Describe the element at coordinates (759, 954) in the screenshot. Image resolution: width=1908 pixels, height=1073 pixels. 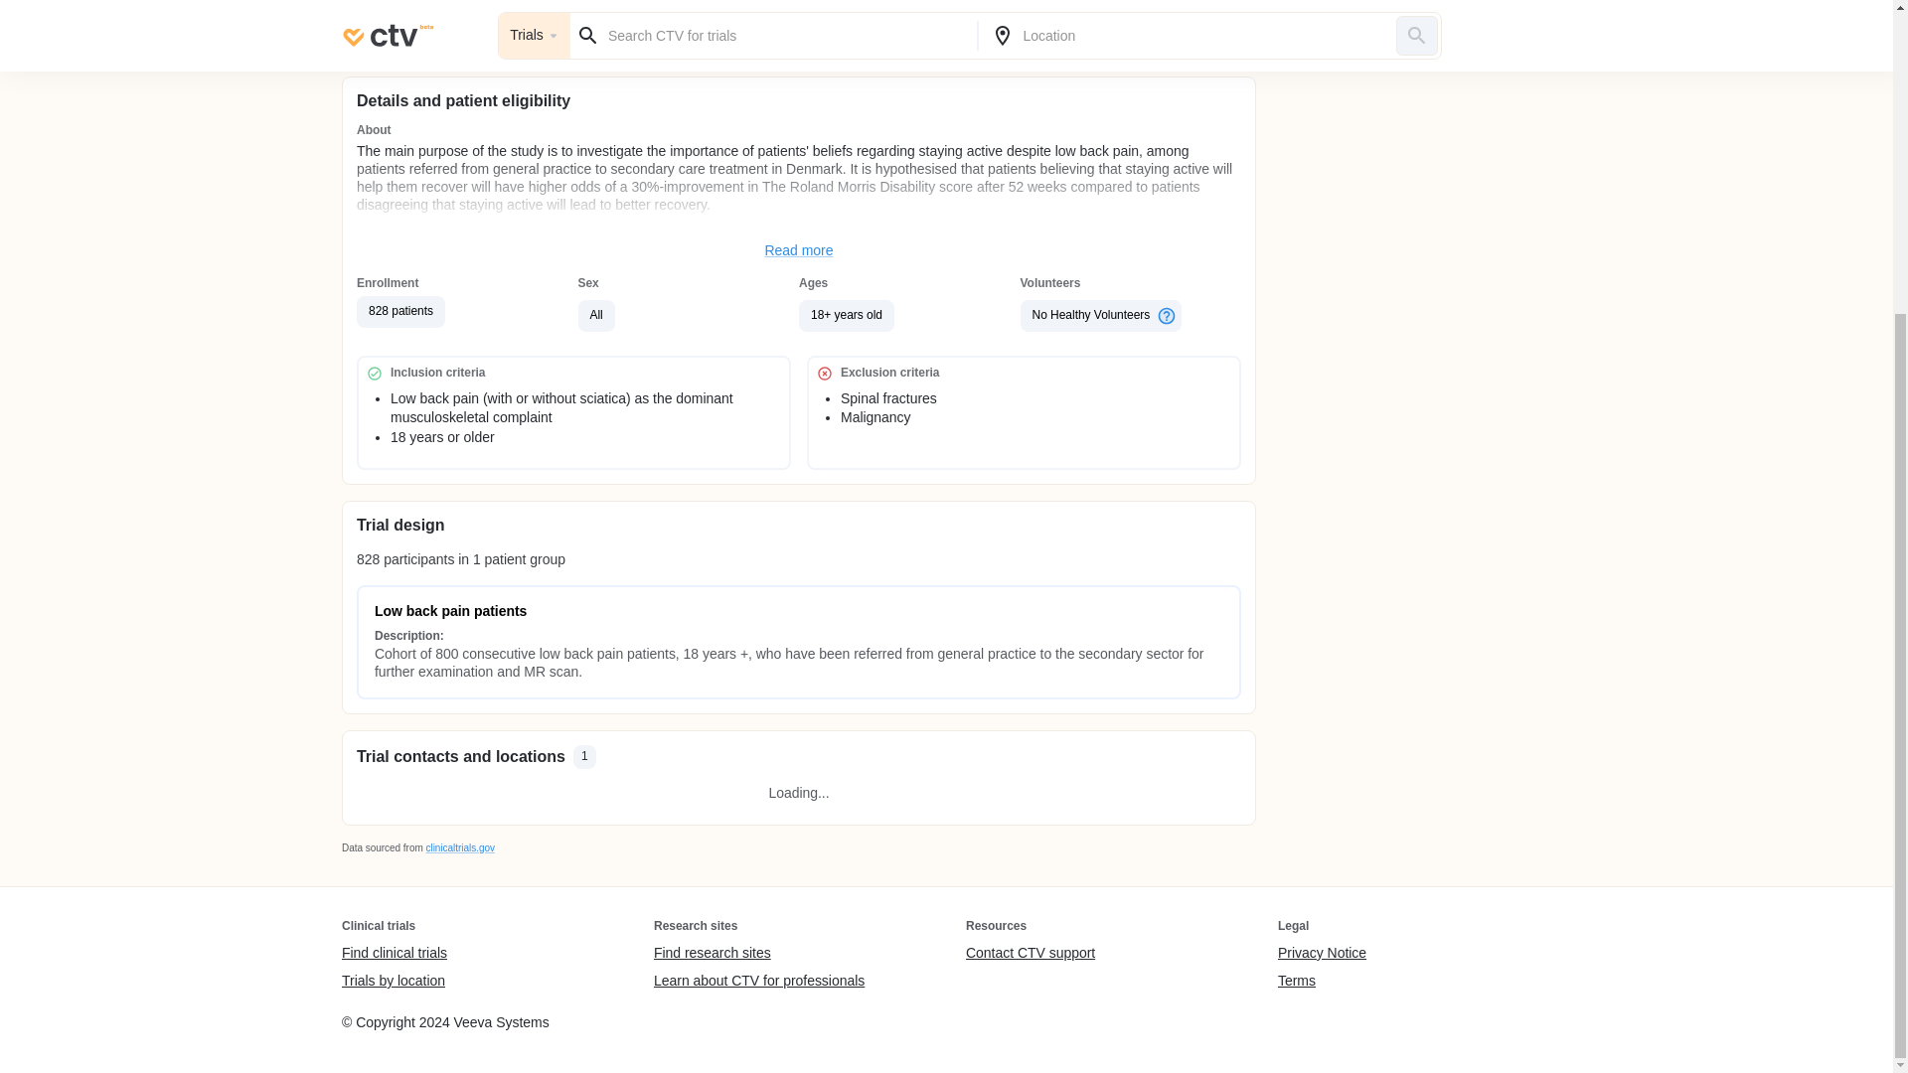
I see `Find research sites` at that location.